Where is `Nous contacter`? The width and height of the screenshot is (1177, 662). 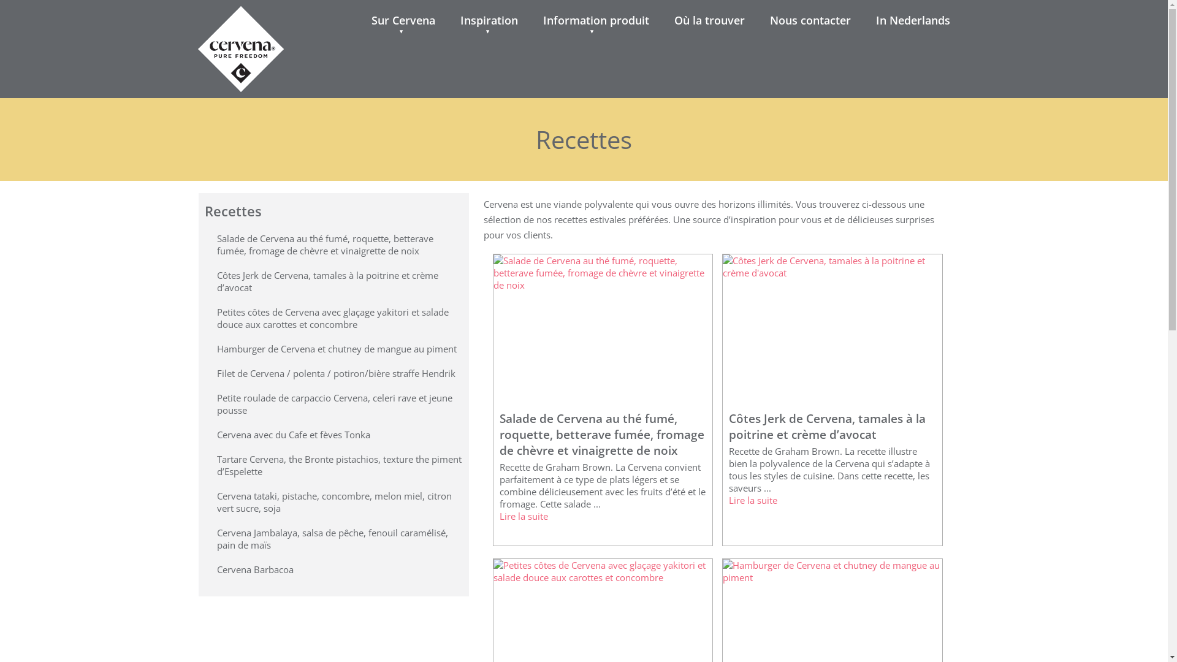 Nous contacter is located at coordinates (810, 20).